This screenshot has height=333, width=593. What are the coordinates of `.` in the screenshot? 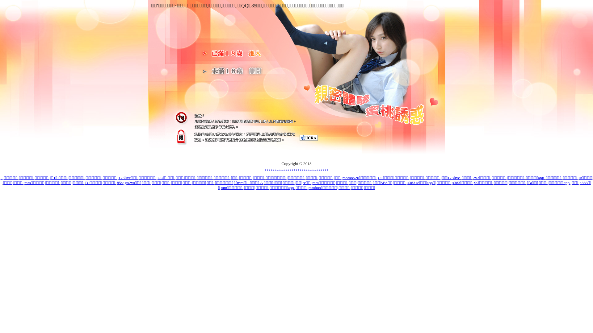 It's located at (288, 168).